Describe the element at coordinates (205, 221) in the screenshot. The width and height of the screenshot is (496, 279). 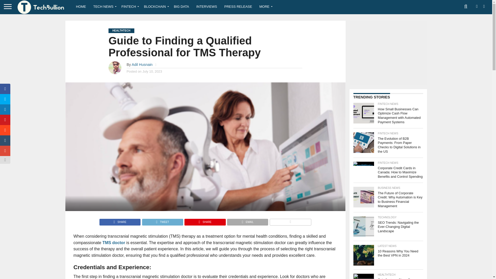
I see `Pin This Post` at that location.